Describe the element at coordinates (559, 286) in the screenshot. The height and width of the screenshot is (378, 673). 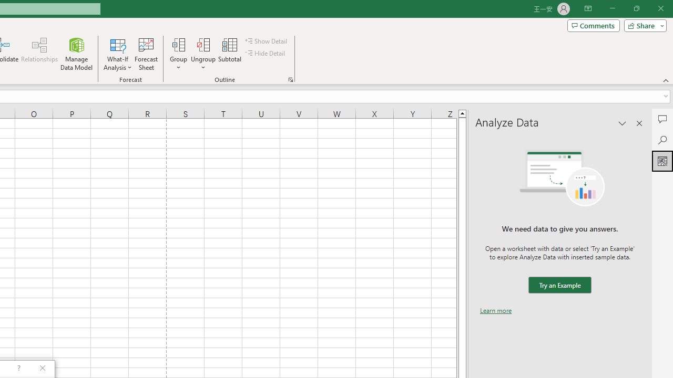
I see `We need data to give you answers. Try an Example` at that location.